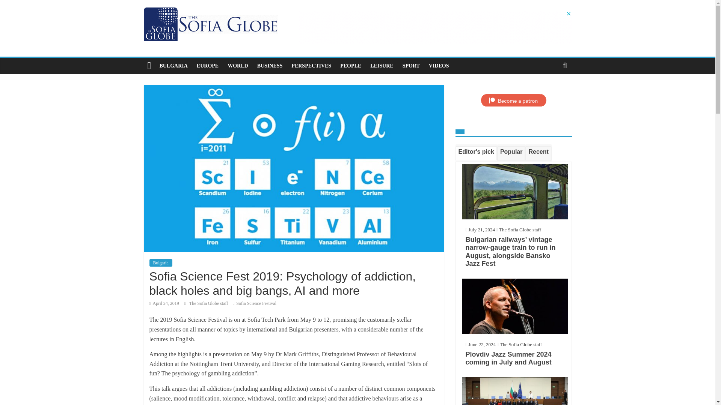  Describe the element at coordinates (209, 303) in the screenshot. I see `The Sofia Globe staff` at that location.